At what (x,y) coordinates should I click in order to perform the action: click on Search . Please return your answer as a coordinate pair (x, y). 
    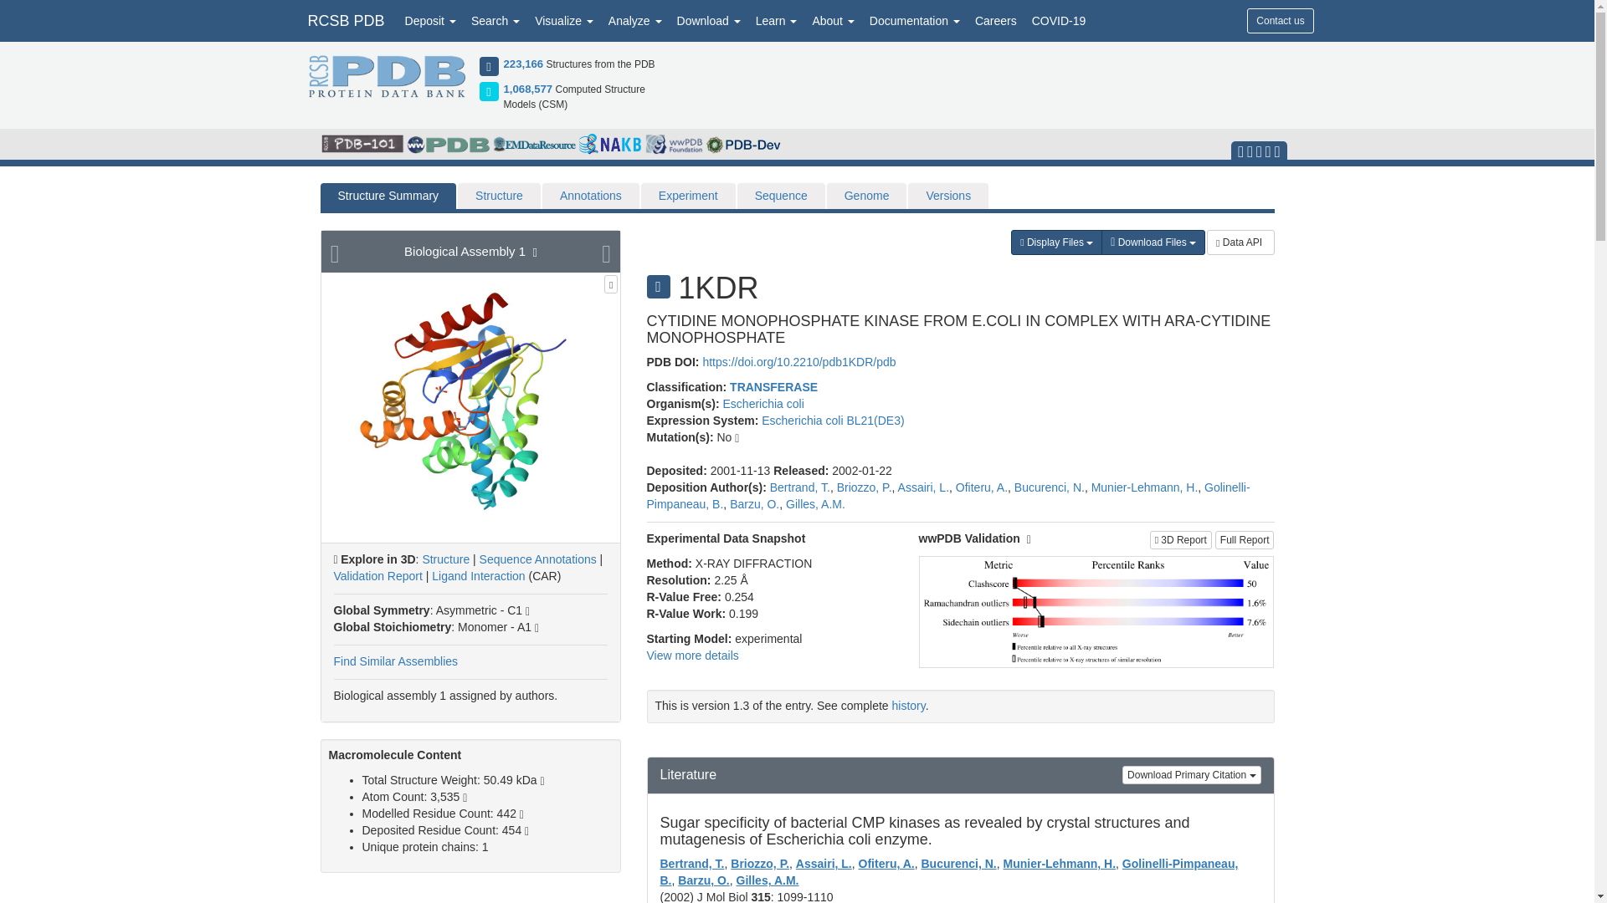
    Looking at the image, I should click on (495, 20).